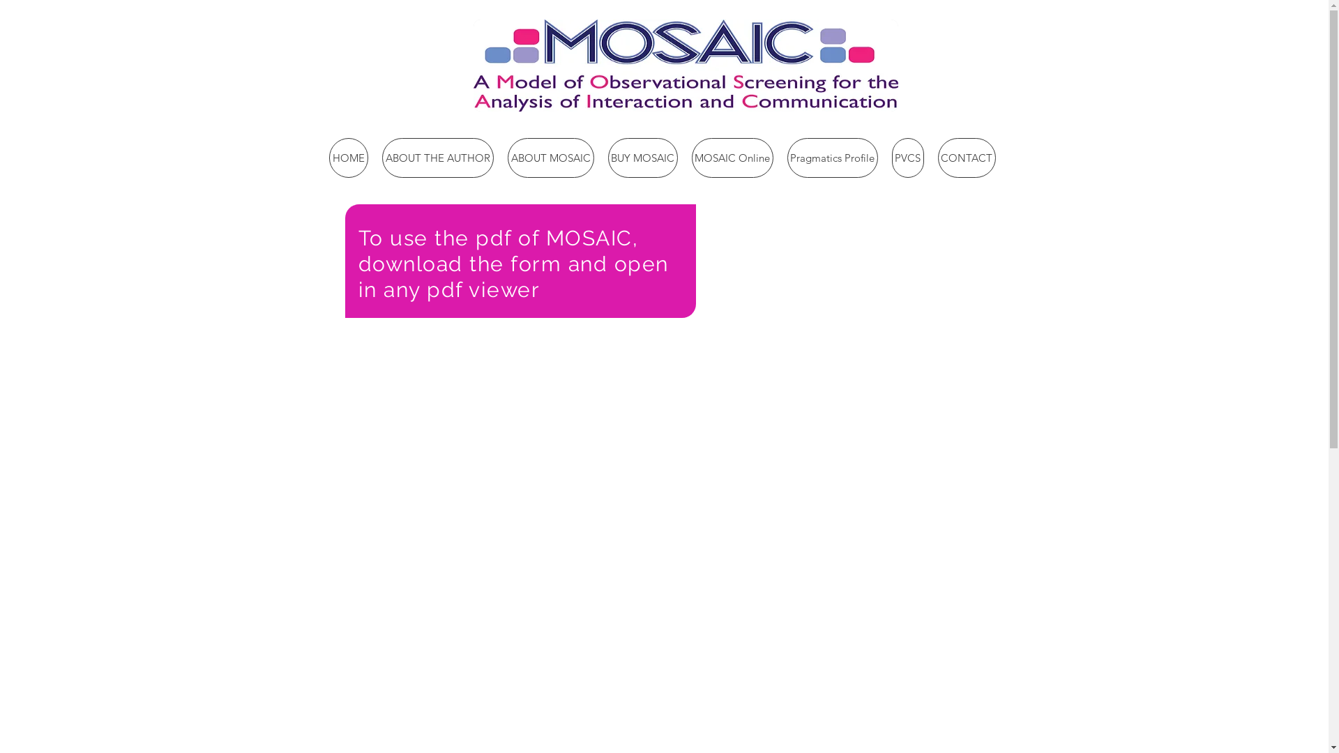 The image size is (1339, 753). I want to click on CONTACT, so click(967, 158).